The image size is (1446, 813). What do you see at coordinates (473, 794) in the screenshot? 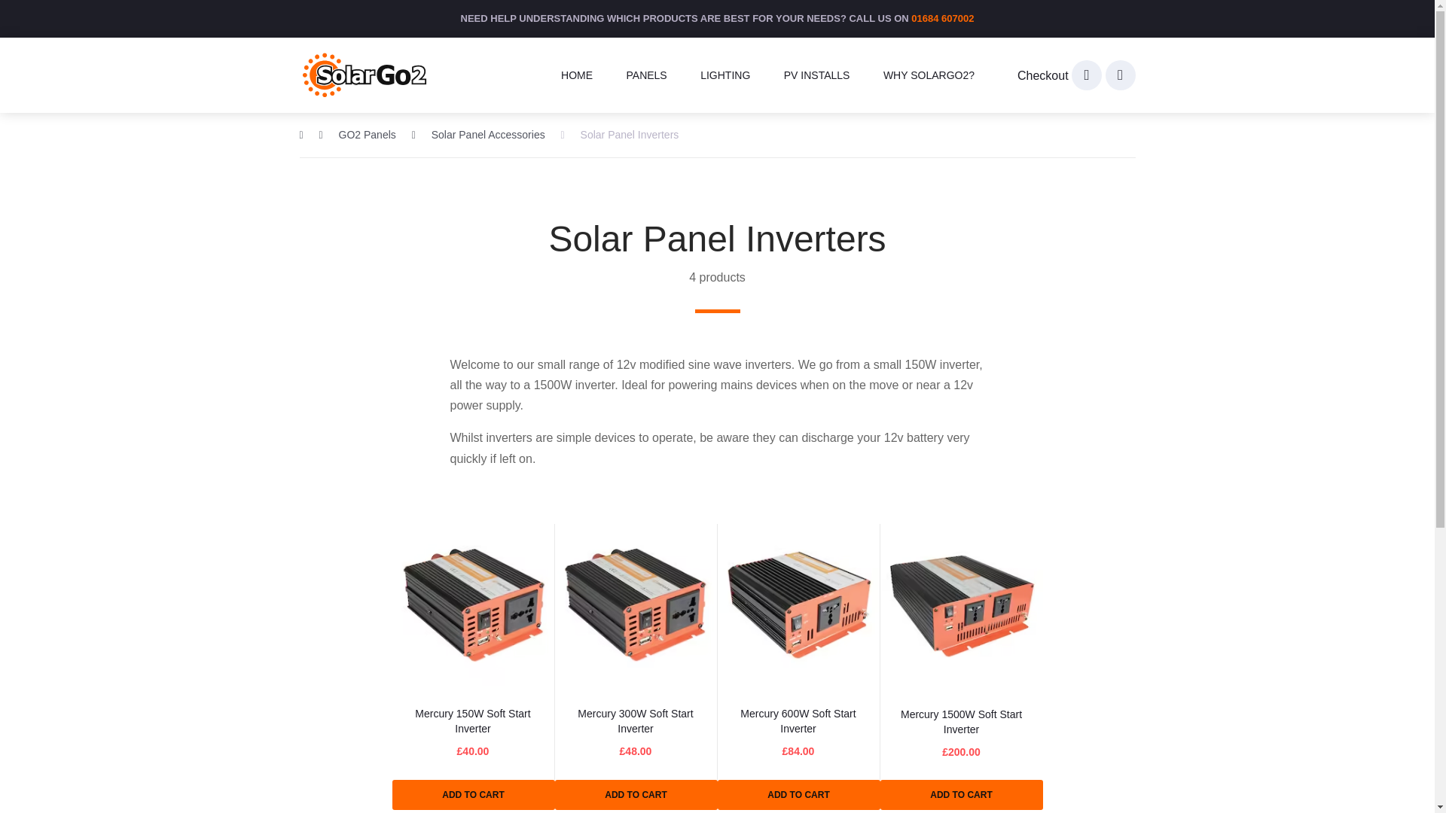
I see `ADD TO CART` at bounding box center [473, 794].